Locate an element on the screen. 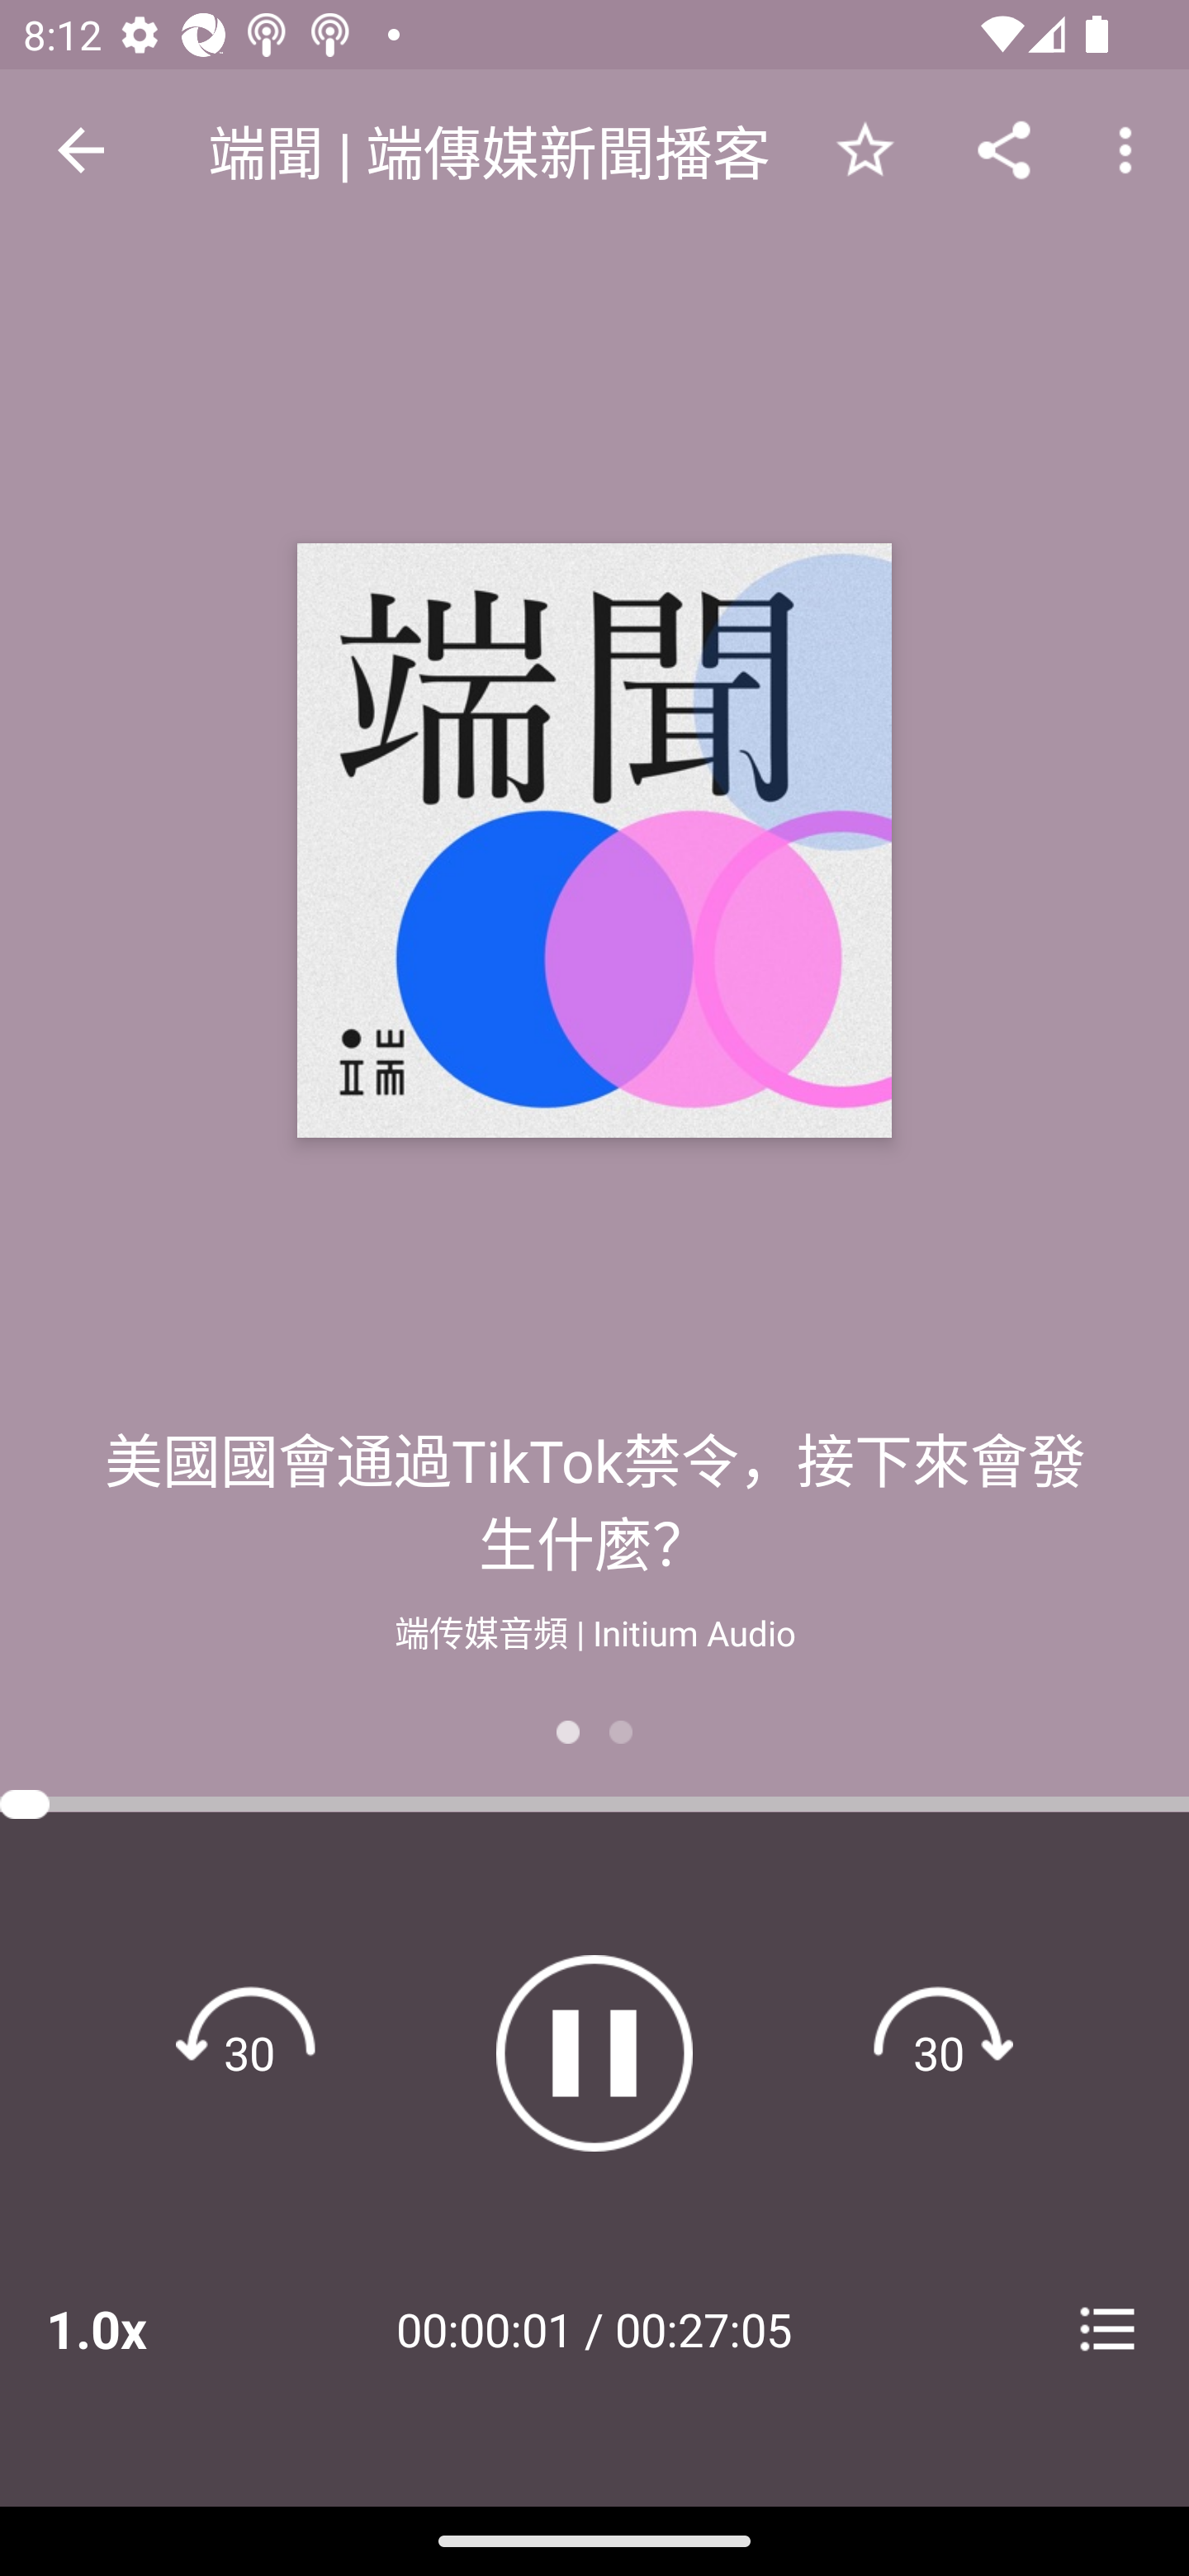  端传媒音頻 | Initium Audio is located at coordinates (594, 1630).